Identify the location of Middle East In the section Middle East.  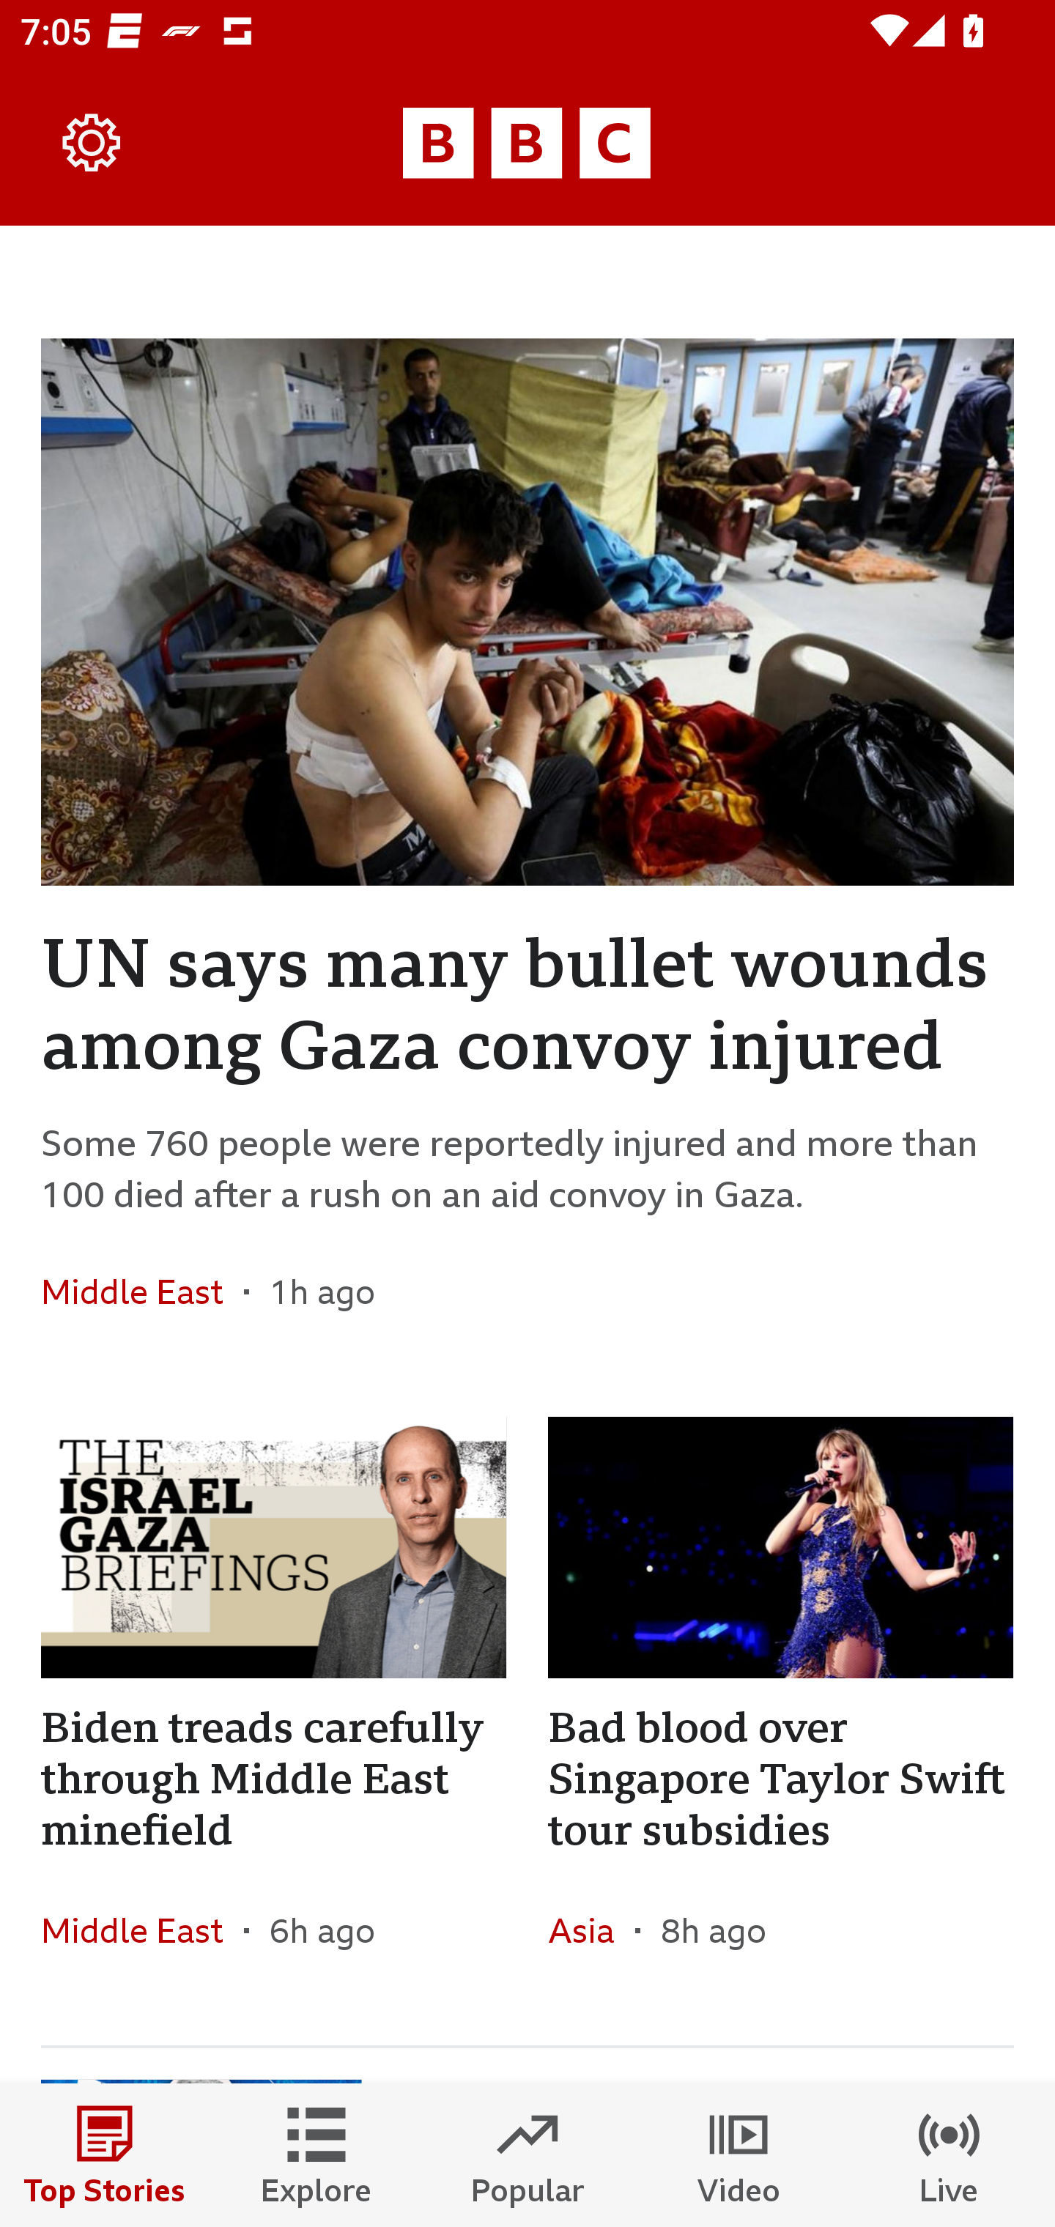
(142, 1291).